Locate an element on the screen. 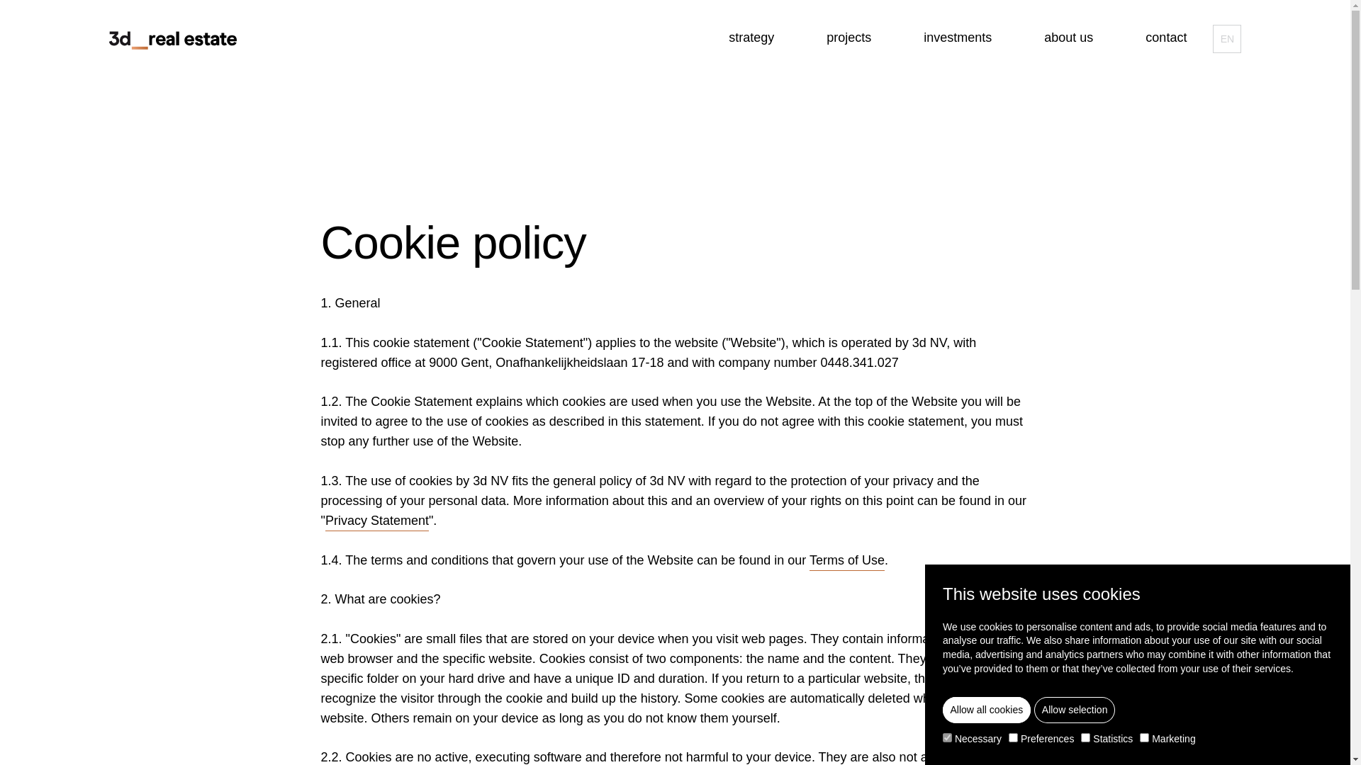 This screenshot has height=765, width=1361. Allow selection is located at coordinates (1075, 710).